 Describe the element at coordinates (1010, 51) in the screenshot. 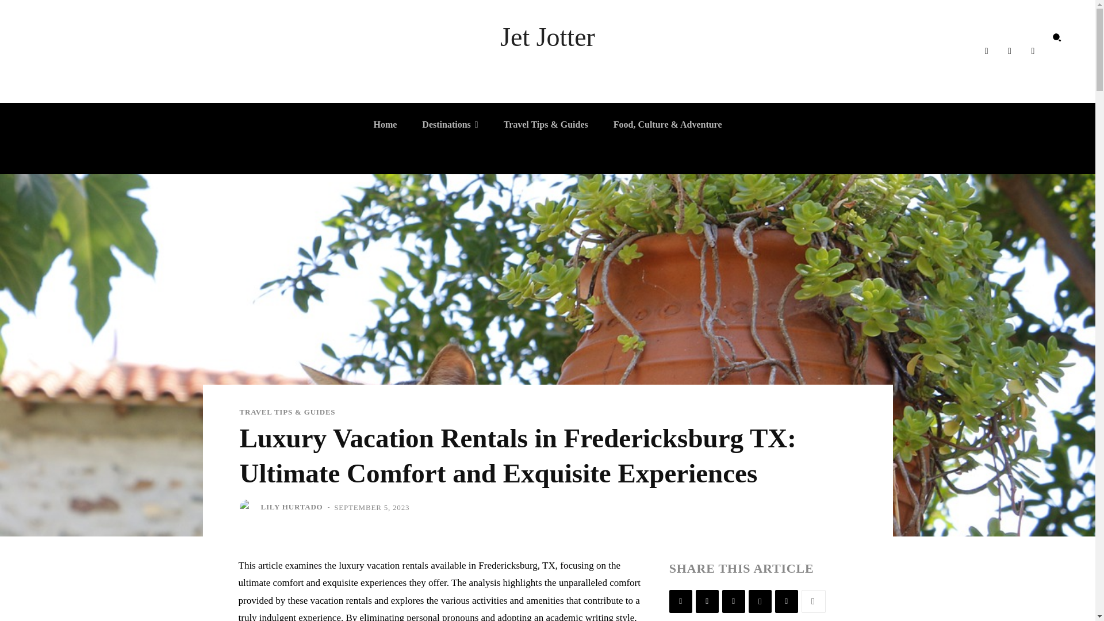

I see `Instagram` at that location.